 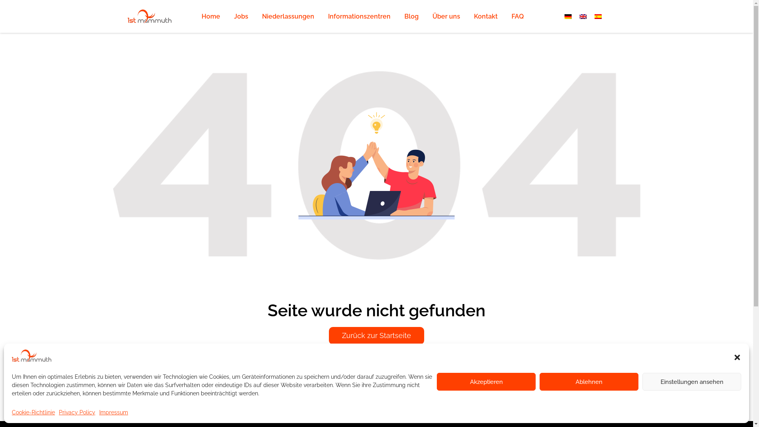 What do you see at coordinates (359, 17) in the screenshot?
I see `Informationszentren` at bounding box center [359, 17].